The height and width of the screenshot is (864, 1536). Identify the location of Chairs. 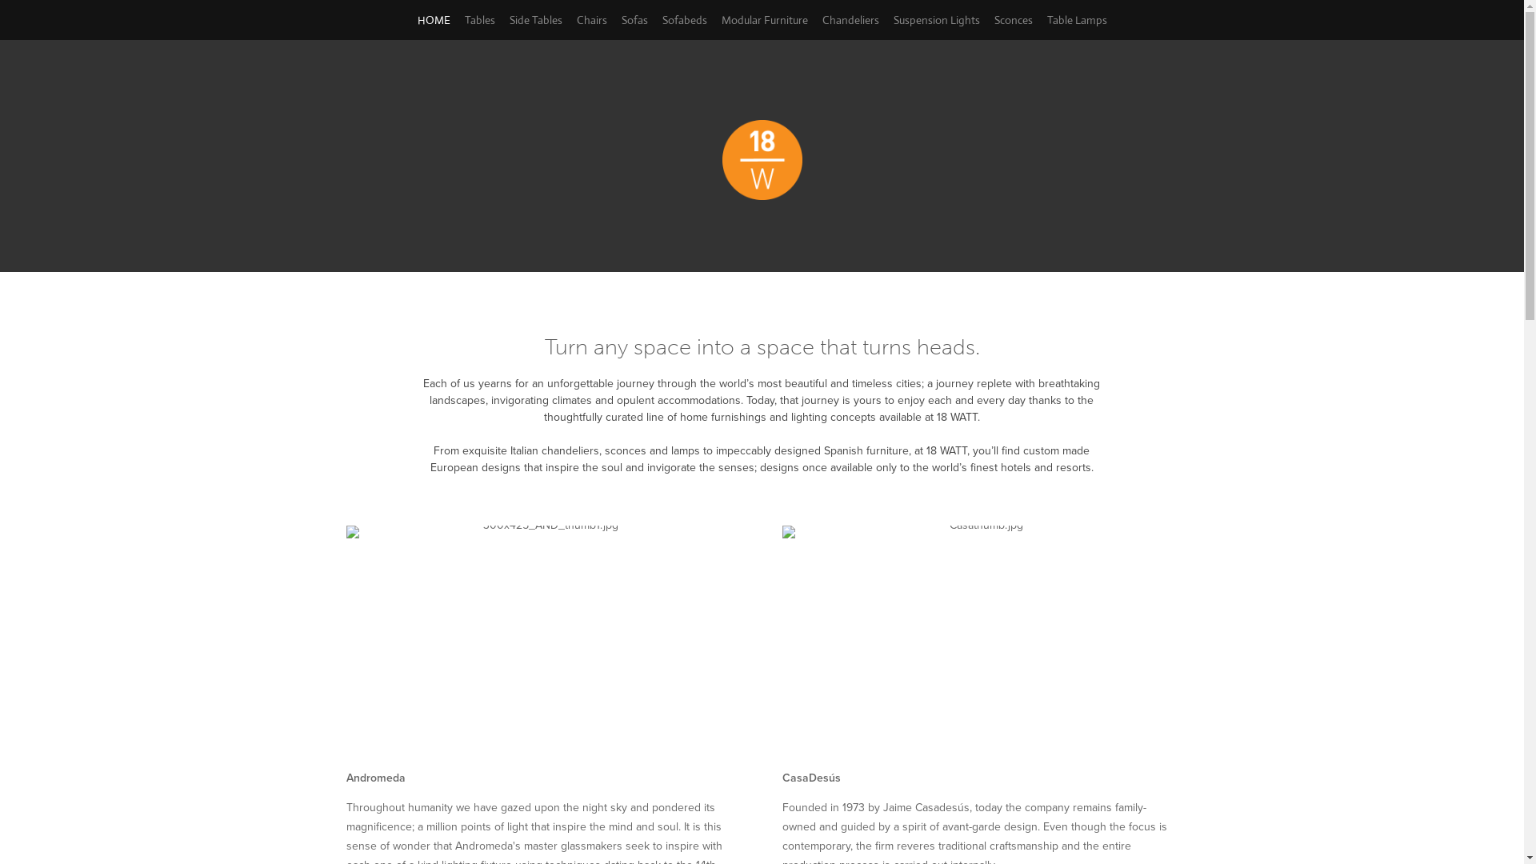
(591, 20).